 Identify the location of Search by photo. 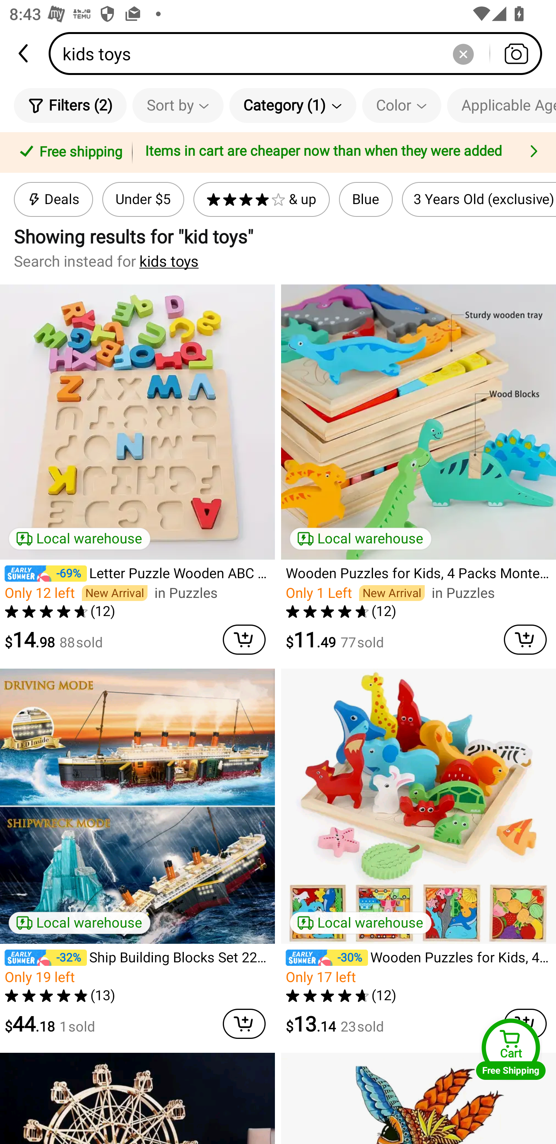
(516, 53).